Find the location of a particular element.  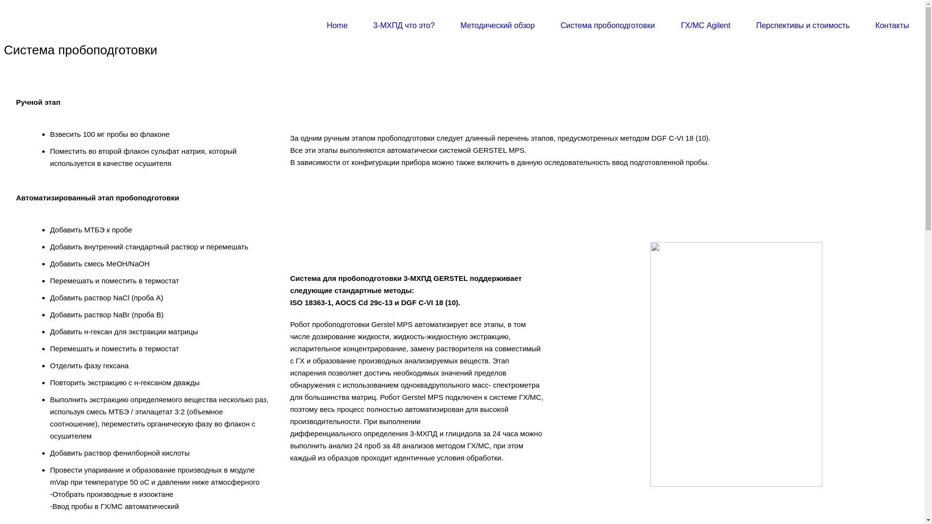

Home is located at coordinates (337, 25).